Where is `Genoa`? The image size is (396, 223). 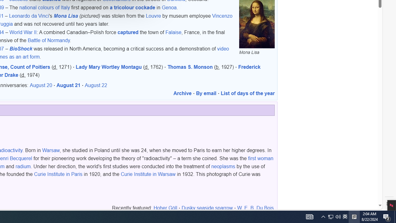 Genoa is located at coordinates (169, 7).